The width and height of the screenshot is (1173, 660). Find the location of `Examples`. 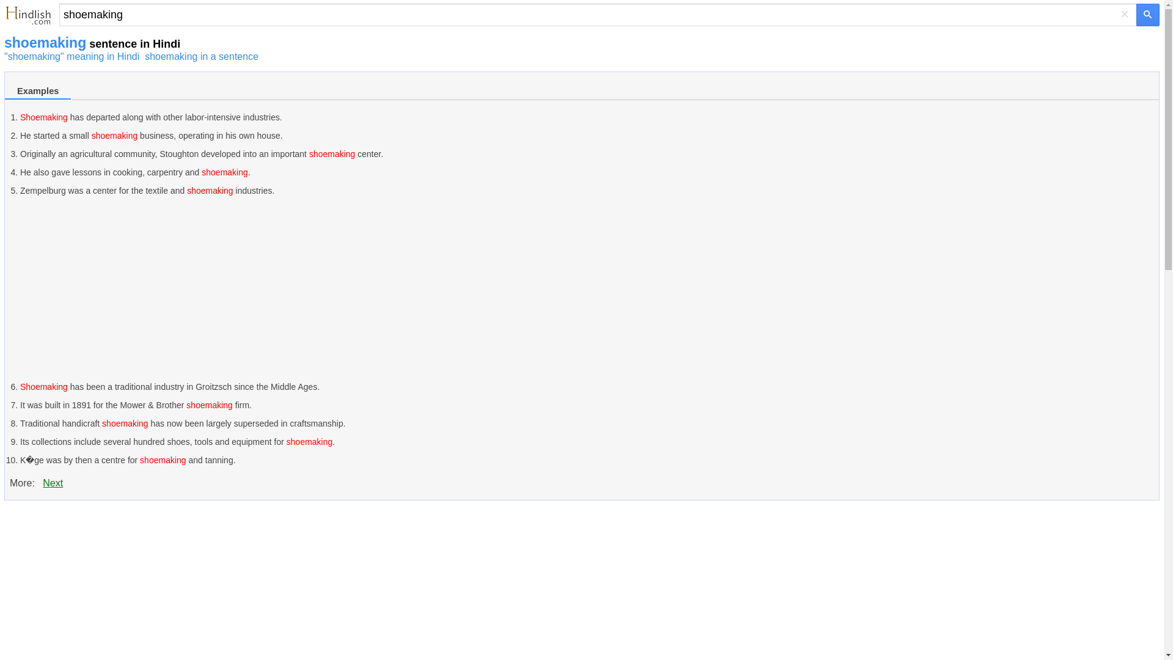

Examples is located at coordinates (38, 92).